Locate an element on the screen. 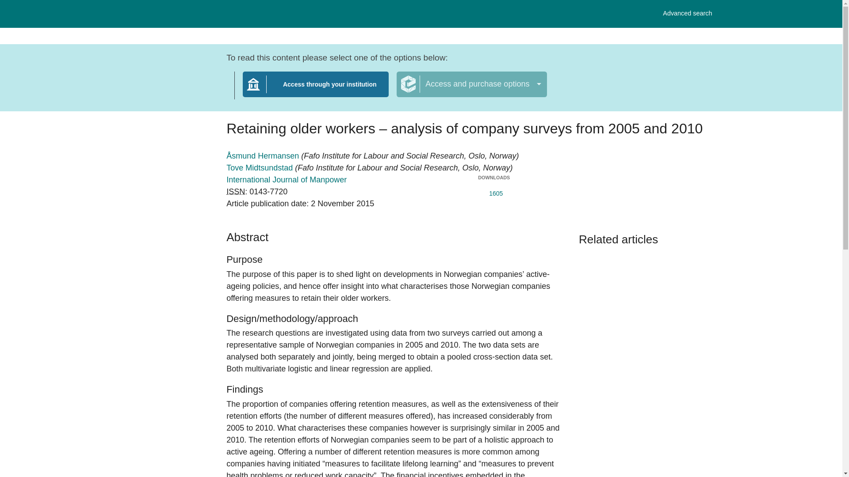 The width and height of the screenshot is (849, 477). International Standard Serial Number. is located at coordinates (493, 192).